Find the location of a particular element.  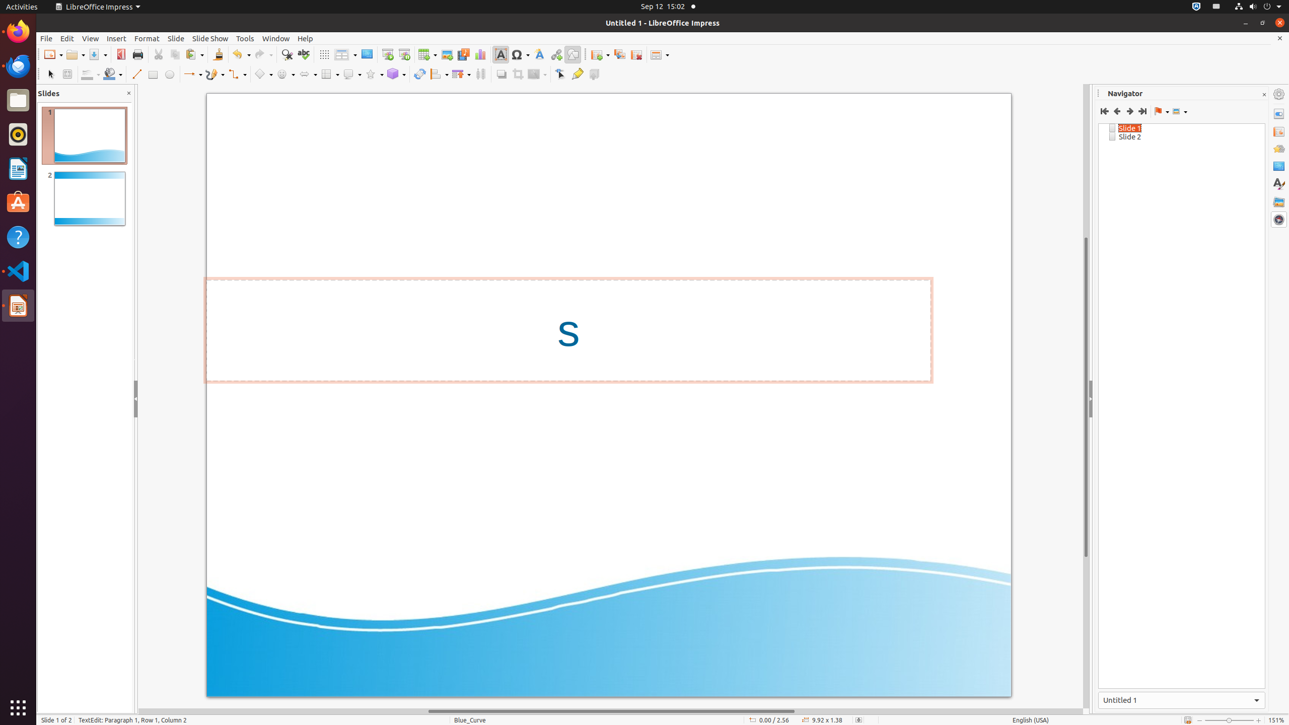

Callout Shapes is located at coordinates (352, 75).